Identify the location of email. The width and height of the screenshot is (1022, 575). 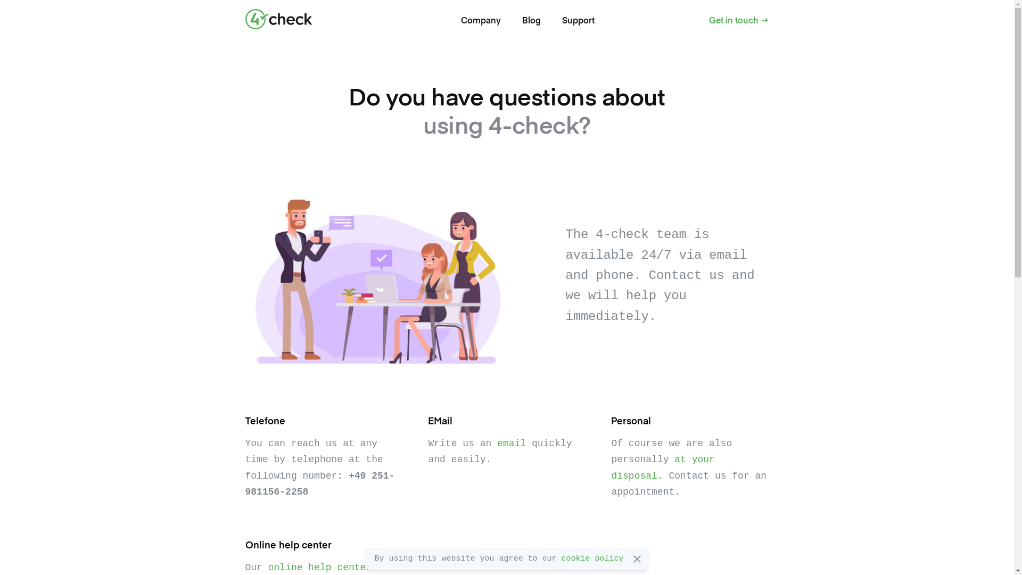
(511, 443).